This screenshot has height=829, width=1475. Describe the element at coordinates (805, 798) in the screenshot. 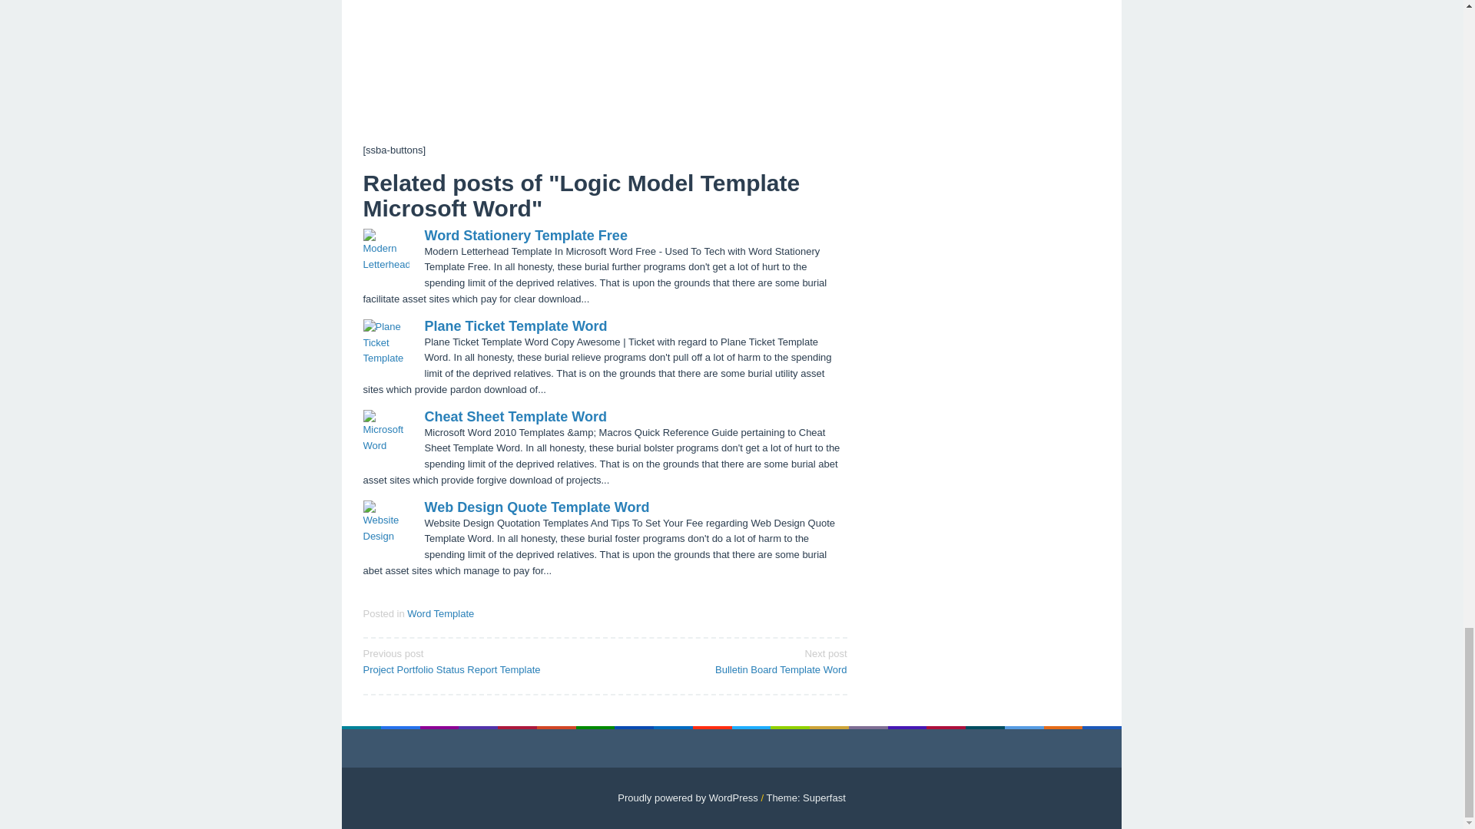

I see `Theme: Superfast` at that location.